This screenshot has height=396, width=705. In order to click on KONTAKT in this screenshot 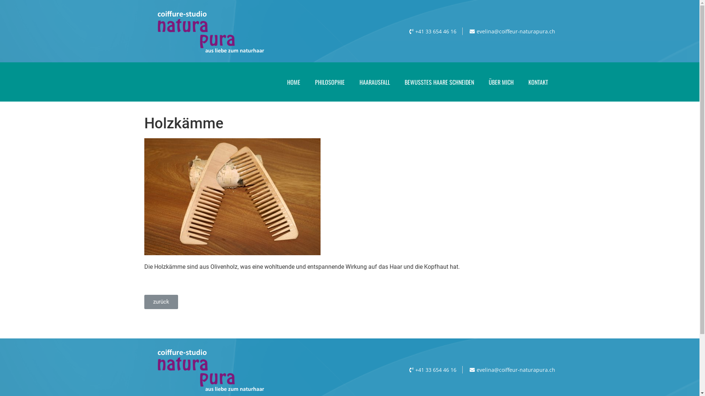, I will do `click(538, 82)`.